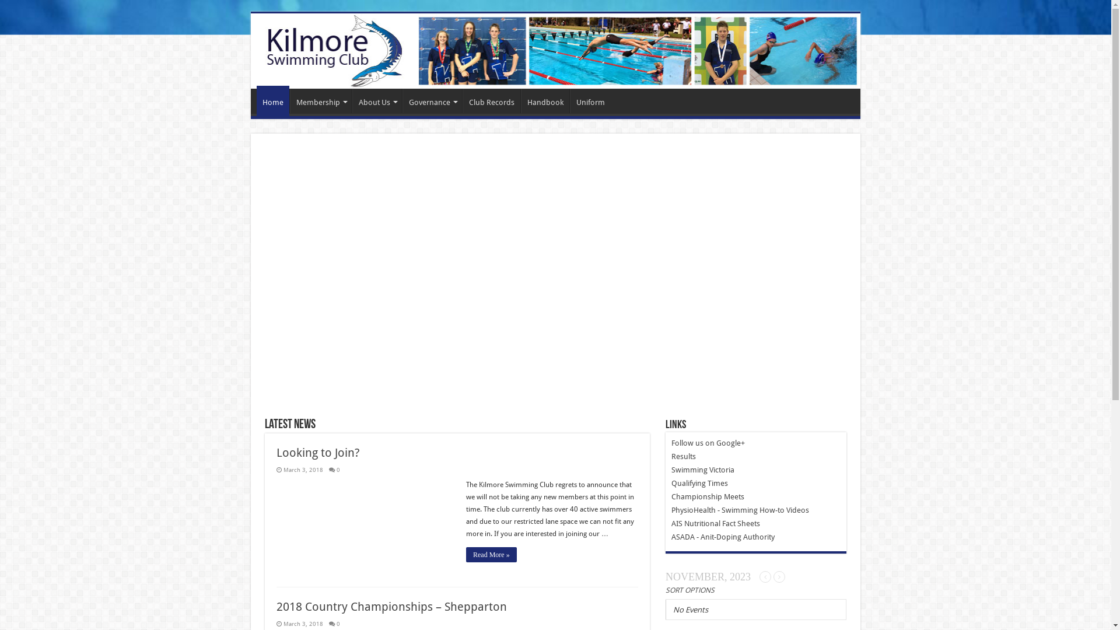  What do you see at coordinates (690, 589) in the screenshot?
I see `SORT OPTIONS` at bounding box center [690, 589].